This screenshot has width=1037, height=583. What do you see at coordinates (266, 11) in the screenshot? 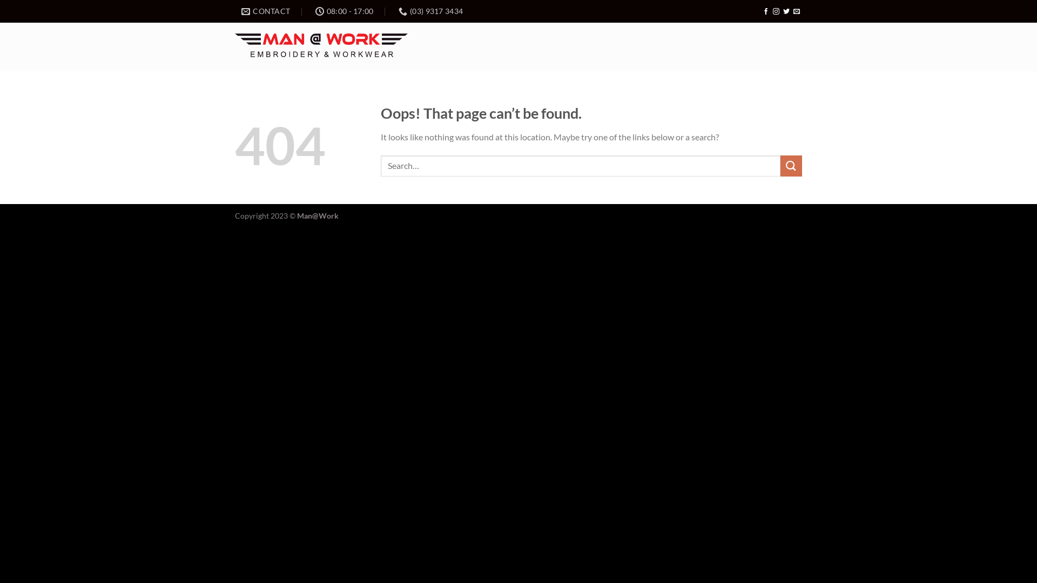
I see `CONTACT` at bounding box center [266, 11].